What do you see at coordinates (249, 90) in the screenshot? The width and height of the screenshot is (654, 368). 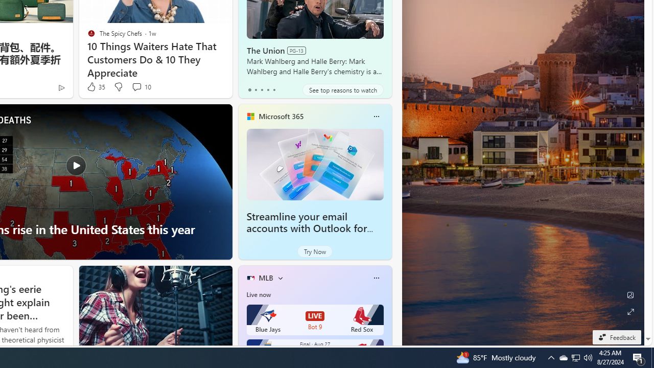 I see `tab-0` at bounding box center [249, 90].